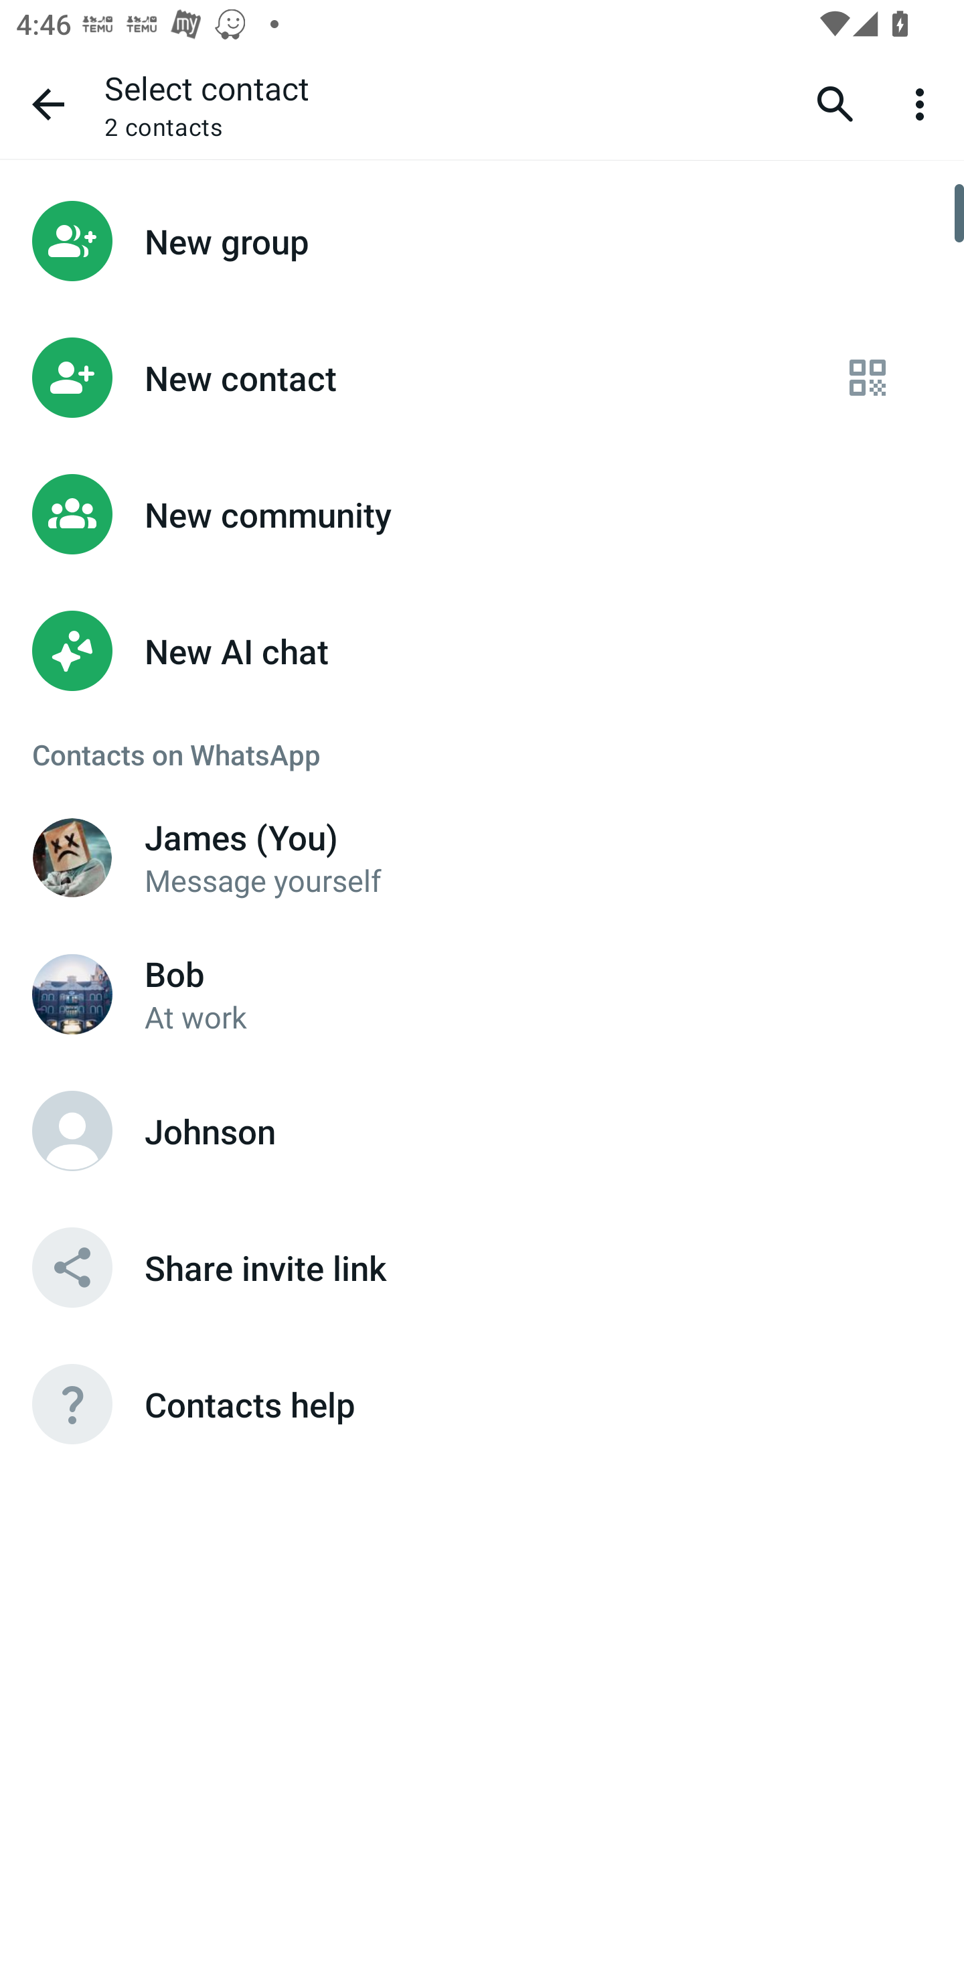 The image size is (964, 1982). Describe the element at coordinates (482, 1404) in the screenshot. I see `Contacts help` at that location.